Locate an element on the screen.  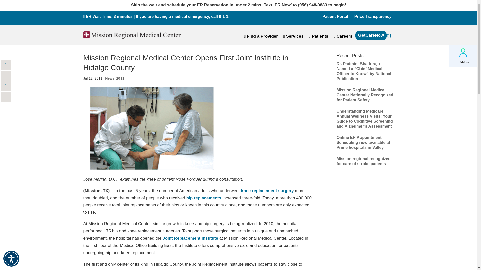
Accessibility Menu is located at coordinates (11, 259).